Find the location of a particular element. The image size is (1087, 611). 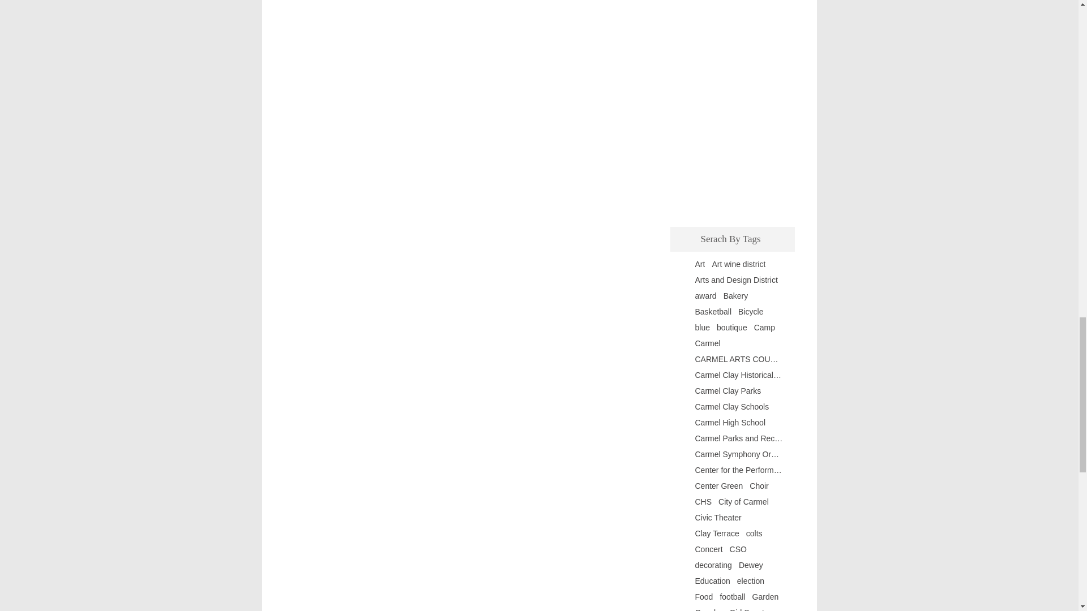

Carmel is located at coordinates (708, 343).